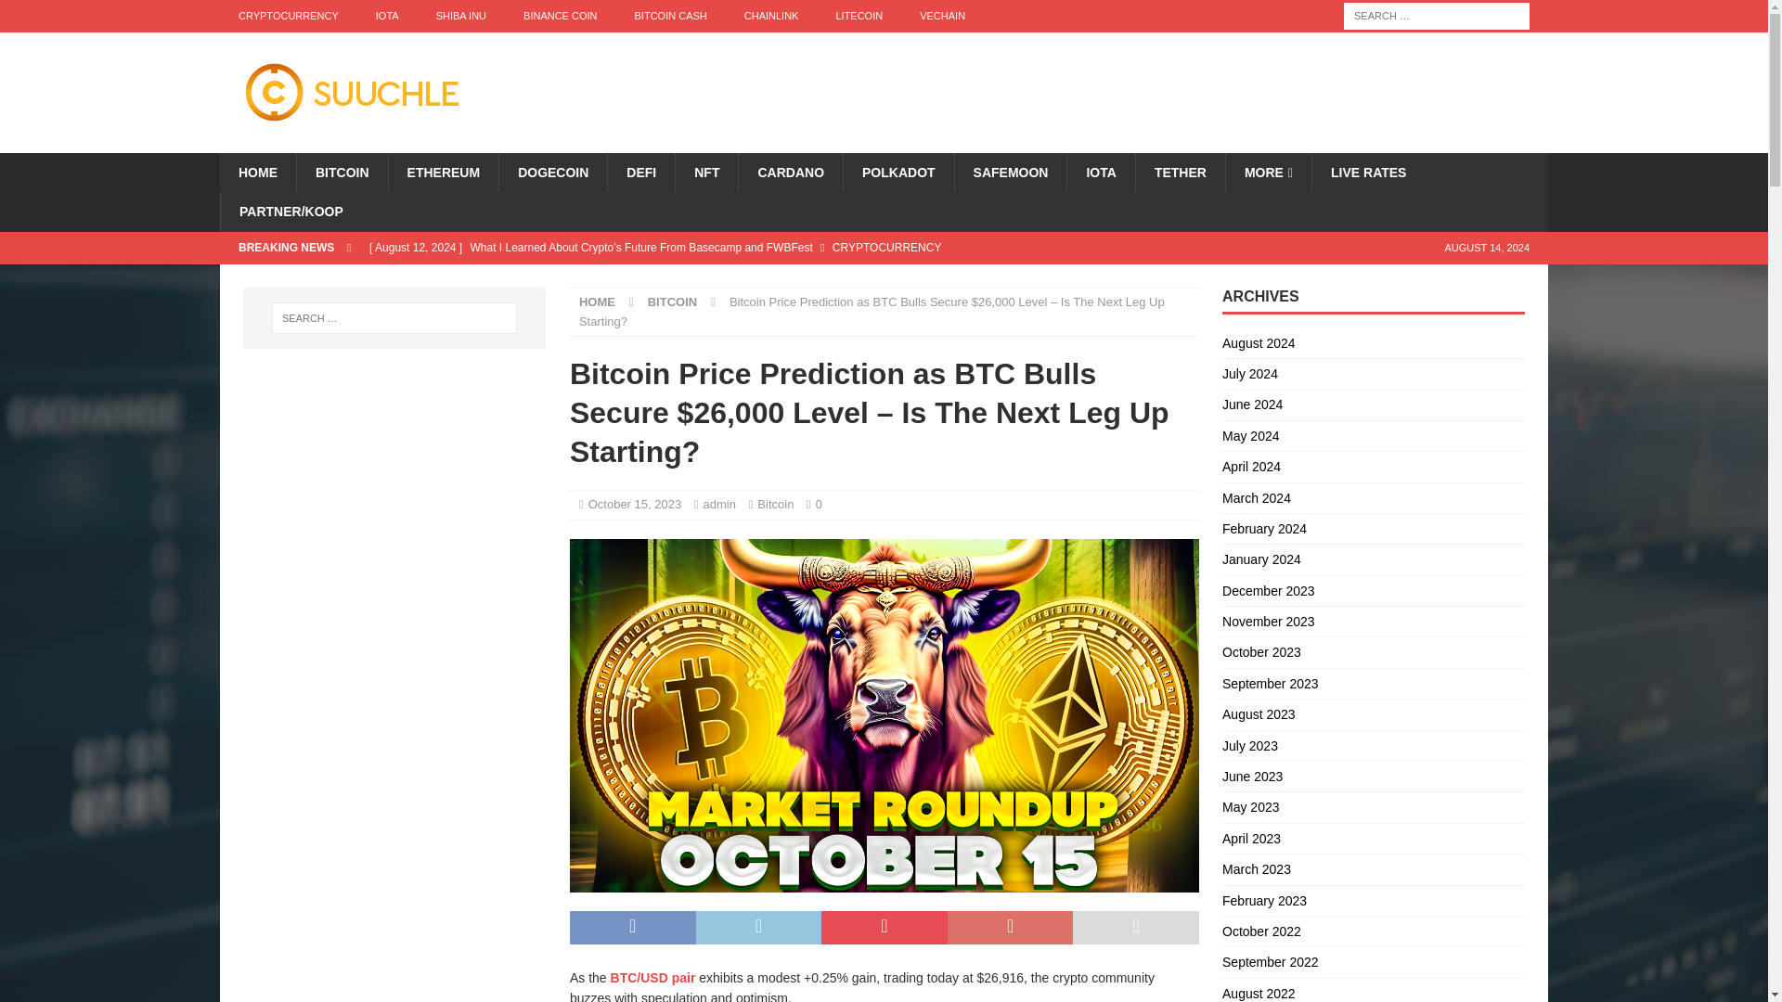 The image size is (1782, 1002). I want to click on LITECOIN, so click(859, 16).